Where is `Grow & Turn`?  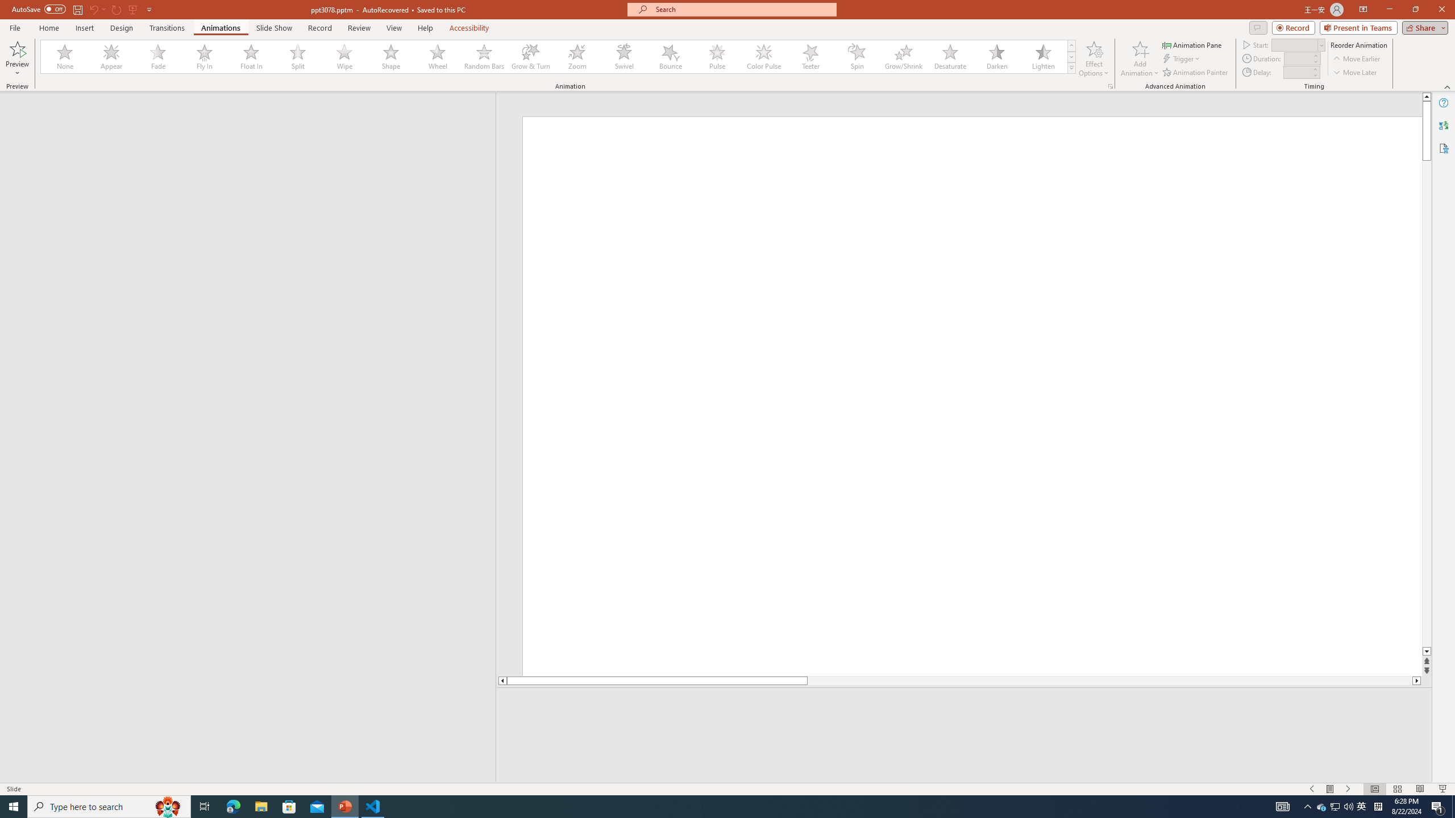
Grow & Turn is located at coordinates (531, 57).